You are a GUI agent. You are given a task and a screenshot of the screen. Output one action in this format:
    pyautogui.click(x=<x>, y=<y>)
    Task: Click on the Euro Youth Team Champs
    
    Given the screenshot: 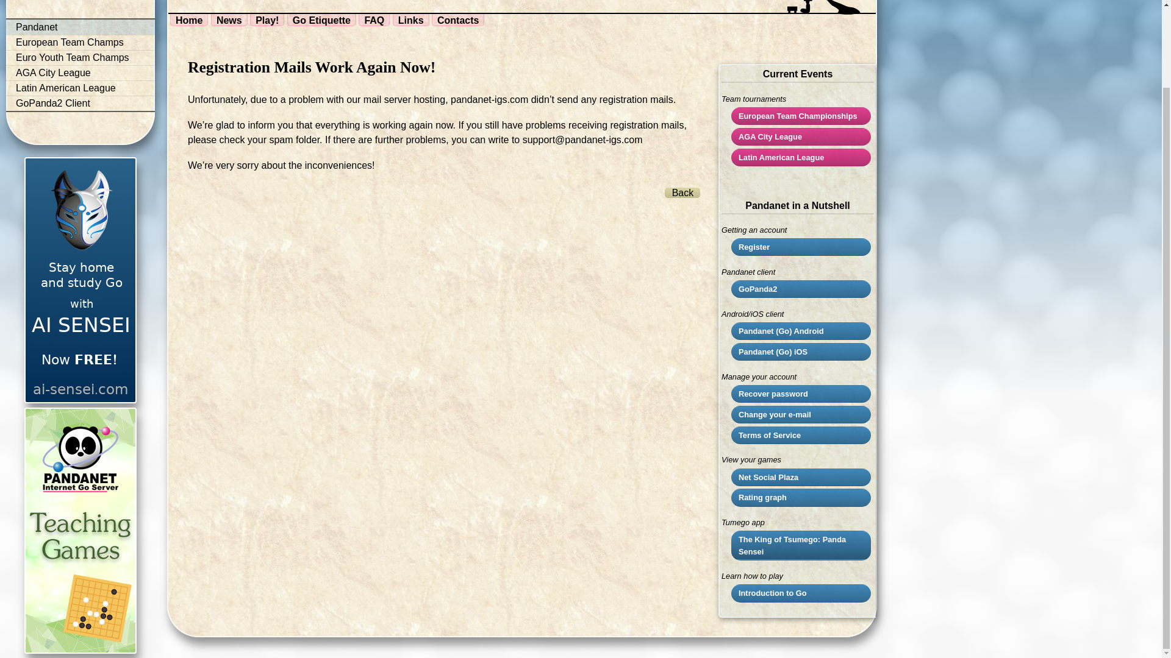 What is the action you would take?
    pyautogui.click(x=80, y=57)
    